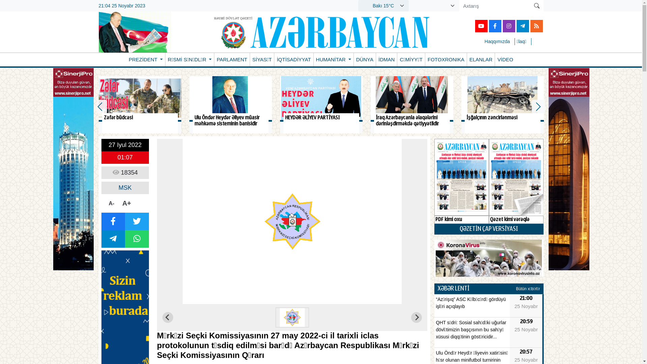 The width and height of the screenshot is (647, 364). Describe the element at coordinates (127, 204) in the screenshot. I see `A+` at that location.